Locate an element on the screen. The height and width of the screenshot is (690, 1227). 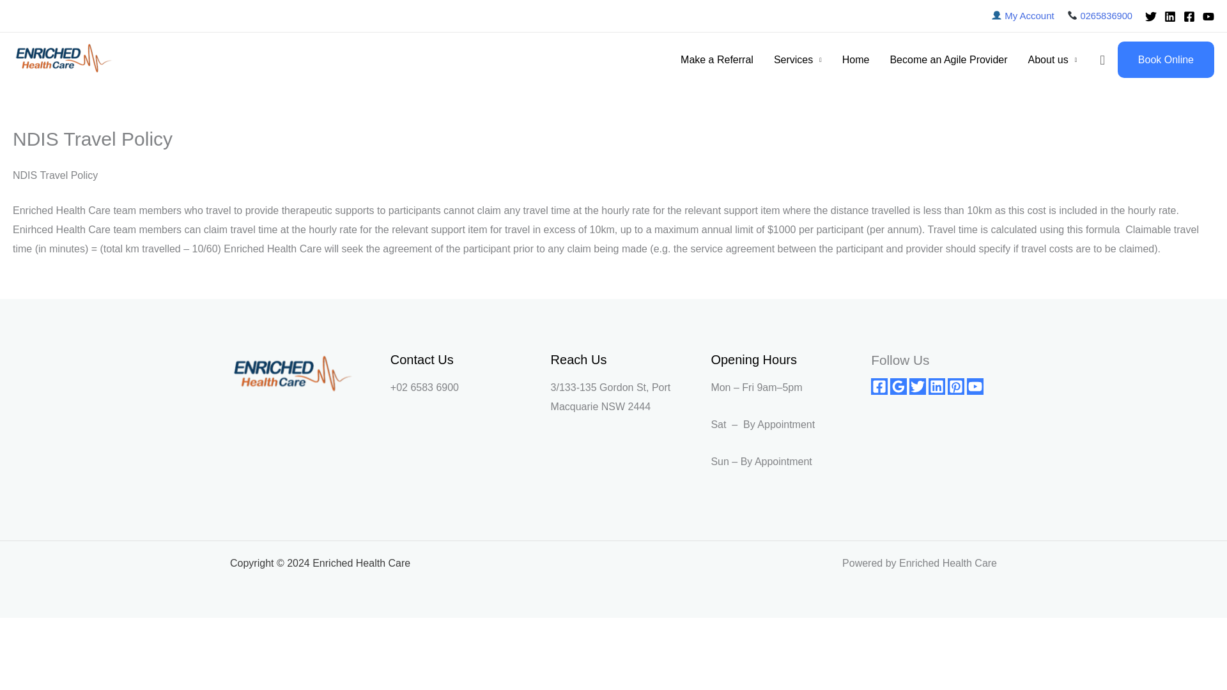
About us is located at coordinates (1053, 59).